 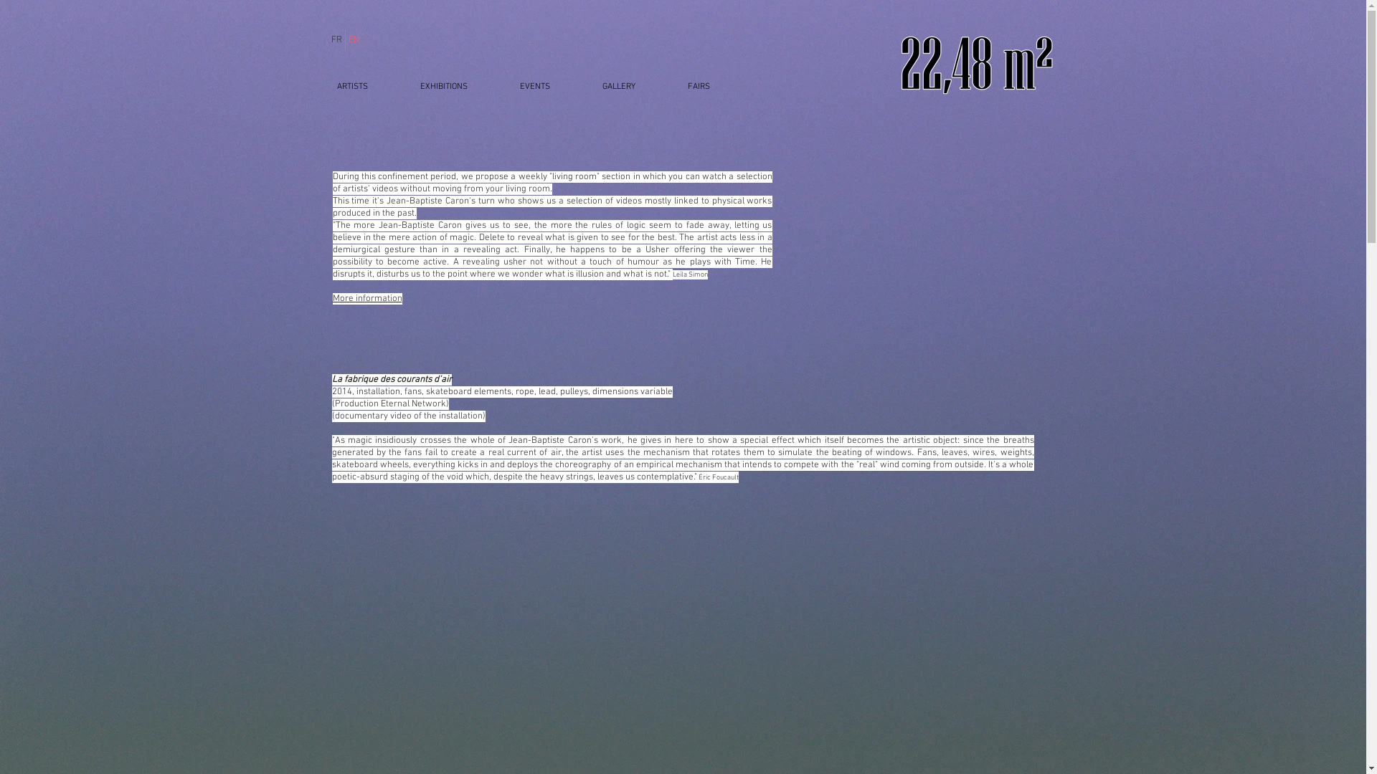 I want to click on EXHIBITIONS, so click(x=445, y=87).